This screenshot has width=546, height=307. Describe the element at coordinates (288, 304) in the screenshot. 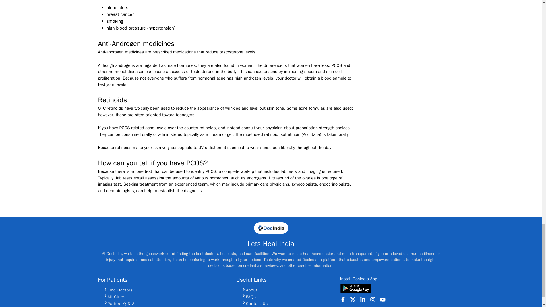

I see `Contact Us` at that location.